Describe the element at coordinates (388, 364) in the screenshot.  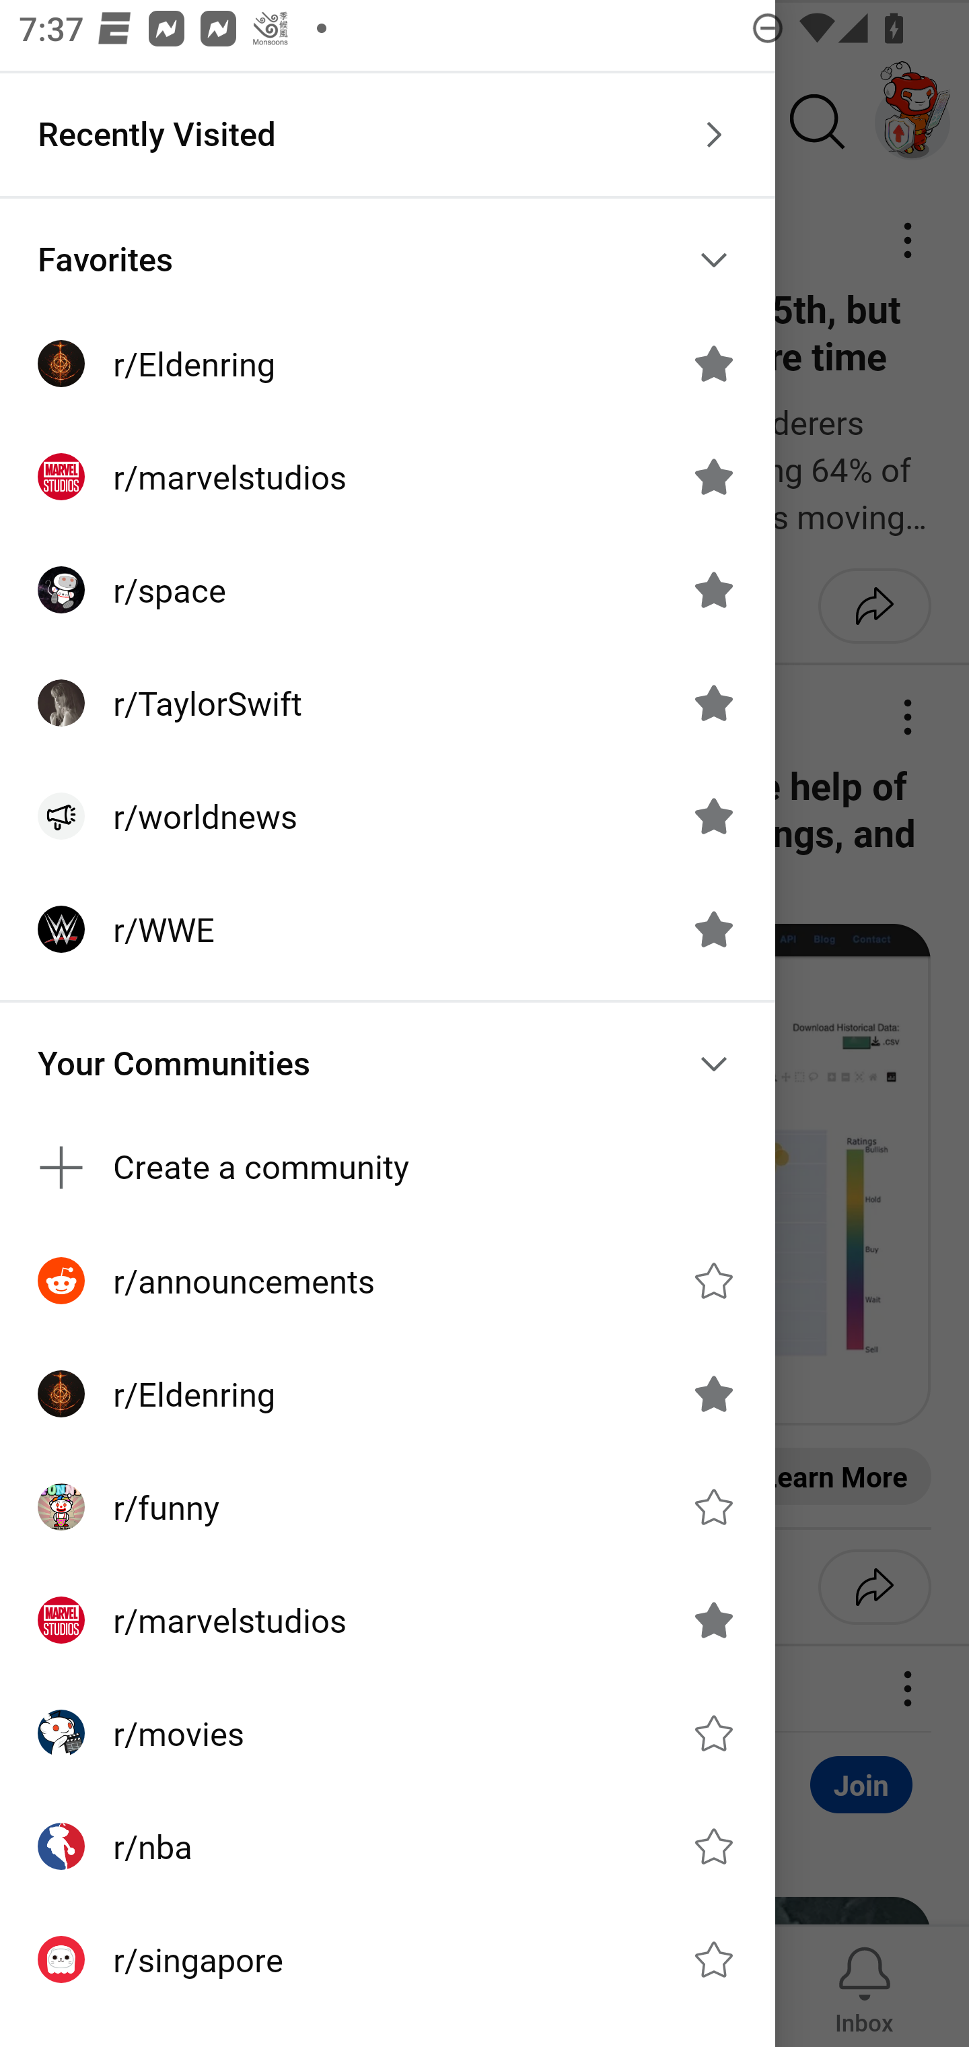
I see `r/Eldenring Unfavorite r/Eldenring` at that location.